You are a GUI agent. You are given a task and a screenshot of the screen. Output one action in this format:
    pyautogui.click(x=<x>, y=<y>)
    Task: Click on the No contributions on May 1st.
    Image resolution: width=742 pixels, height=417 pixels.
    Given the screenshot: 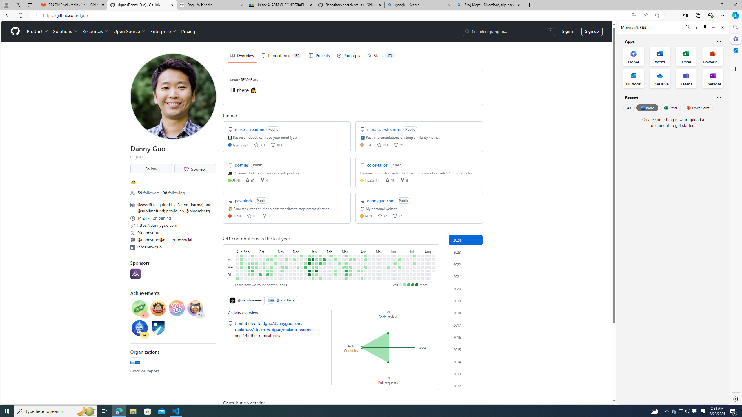 What is the action you would take?
    pyautogui.click(x=373, y=267)
    